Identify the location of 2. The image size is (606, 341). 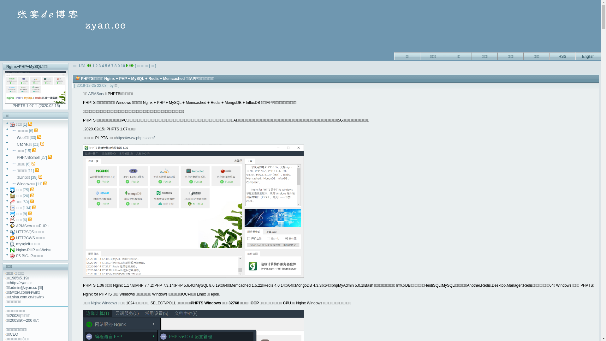
(97, 66).